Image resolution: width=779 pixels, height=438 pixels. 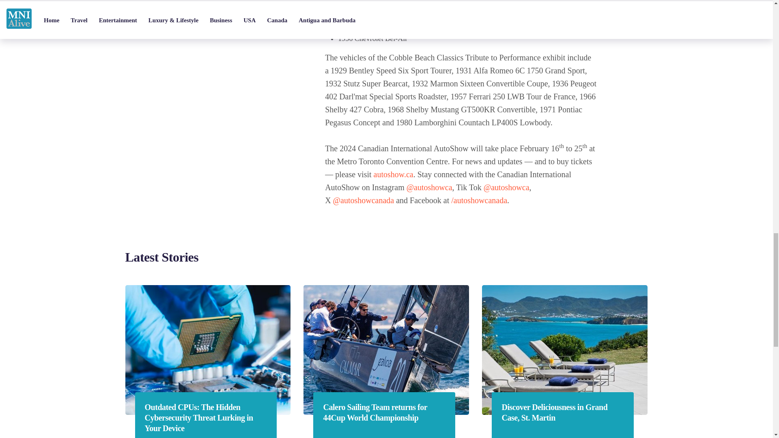 What do you see at coordinates (394, 174) in the screenshot?
I see `autoshow.ca` at bounding box center [394, 174].